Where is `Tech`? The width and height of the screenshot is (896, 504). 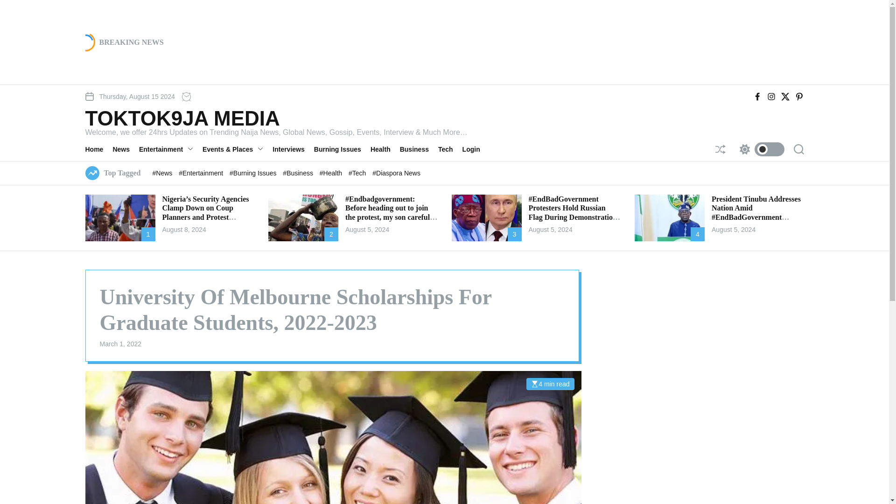 Tech is located at coordinates (450, 149).